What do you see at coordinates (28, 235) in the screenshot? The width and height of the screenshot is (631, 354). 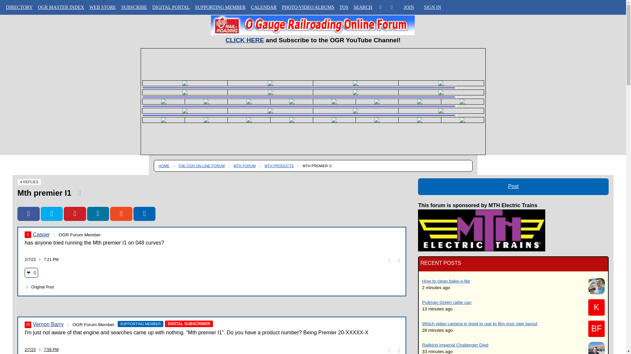 I see `Casper` at bounding box center [28, 235].